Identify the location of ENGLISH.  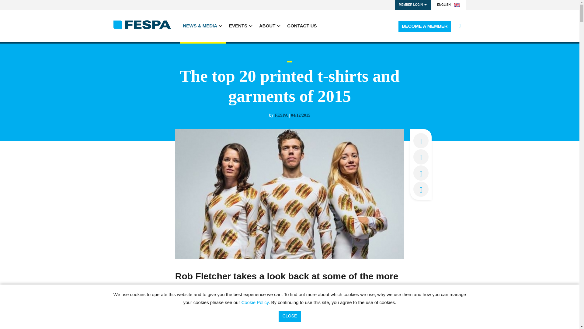
(448, 5).